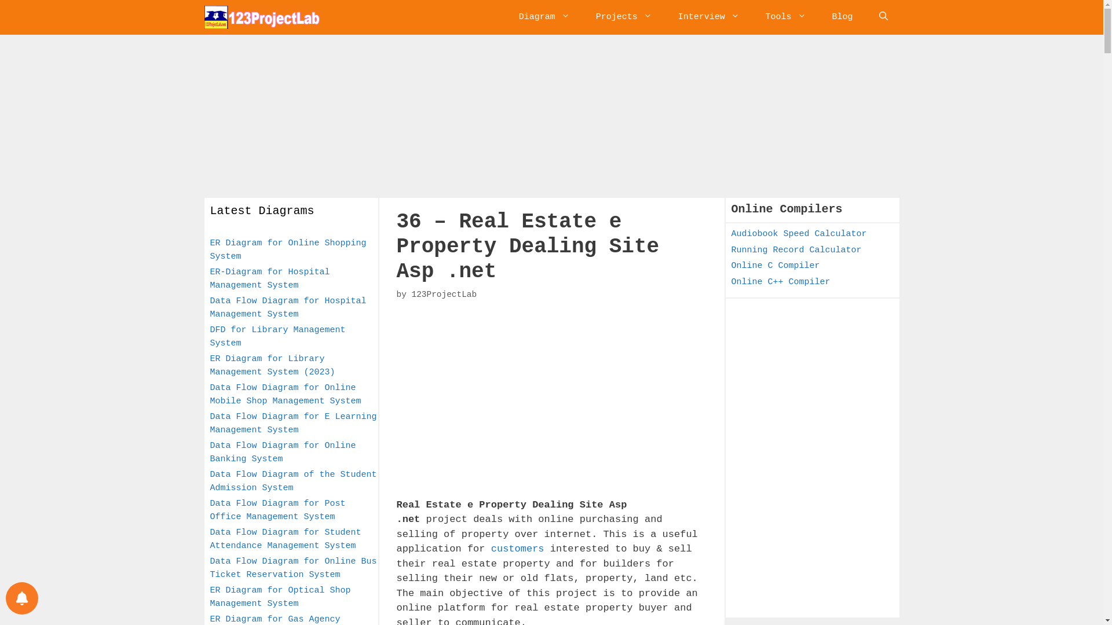 This screenshot has width=1112, height=625. What do you see at coordinates (818, 530) in the screenshot?
I see `Advertisement` at bounding box center [818, 530].